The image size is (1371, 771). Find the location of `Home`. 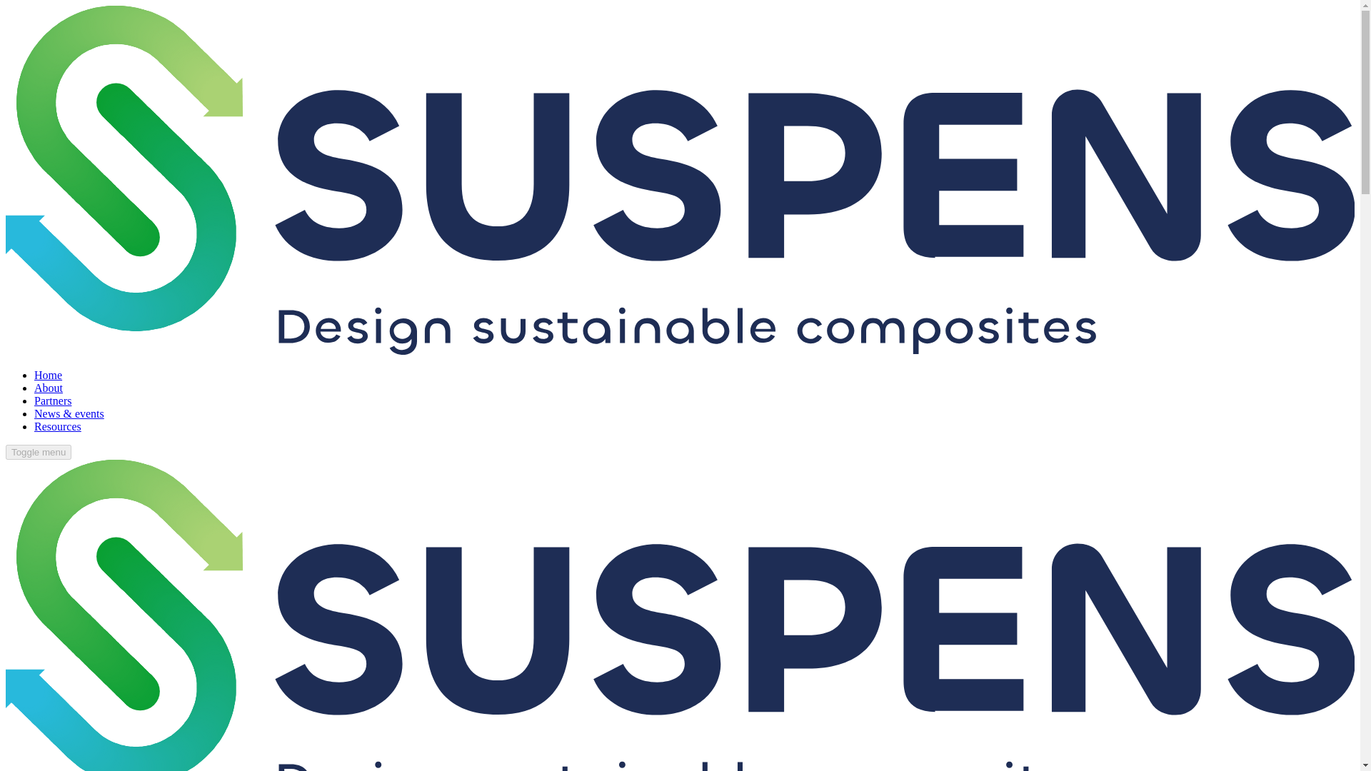

Home is located at coordinates (48, 375).